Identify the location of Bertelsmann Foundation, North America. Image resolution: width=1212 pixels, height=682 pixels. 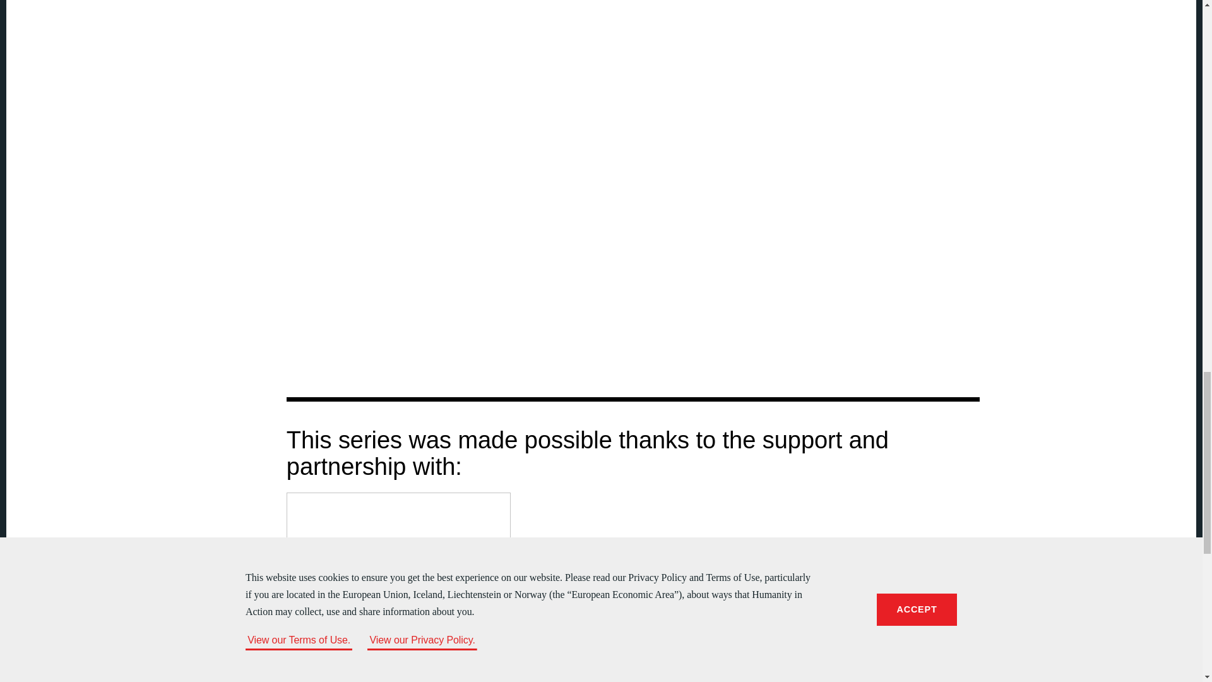
(399, 587).